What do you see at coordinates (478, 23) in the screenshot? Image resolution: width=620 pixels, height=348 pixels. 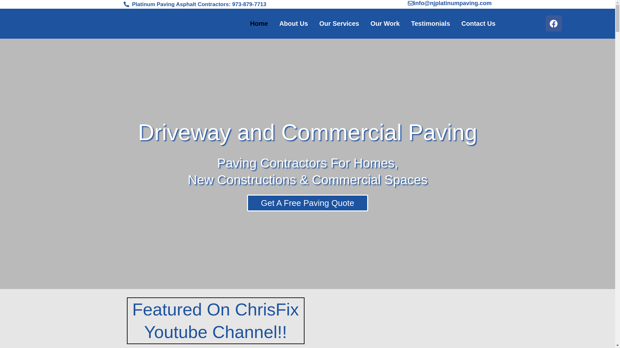 I see `Contact Us` at bounding box center [478, 23].